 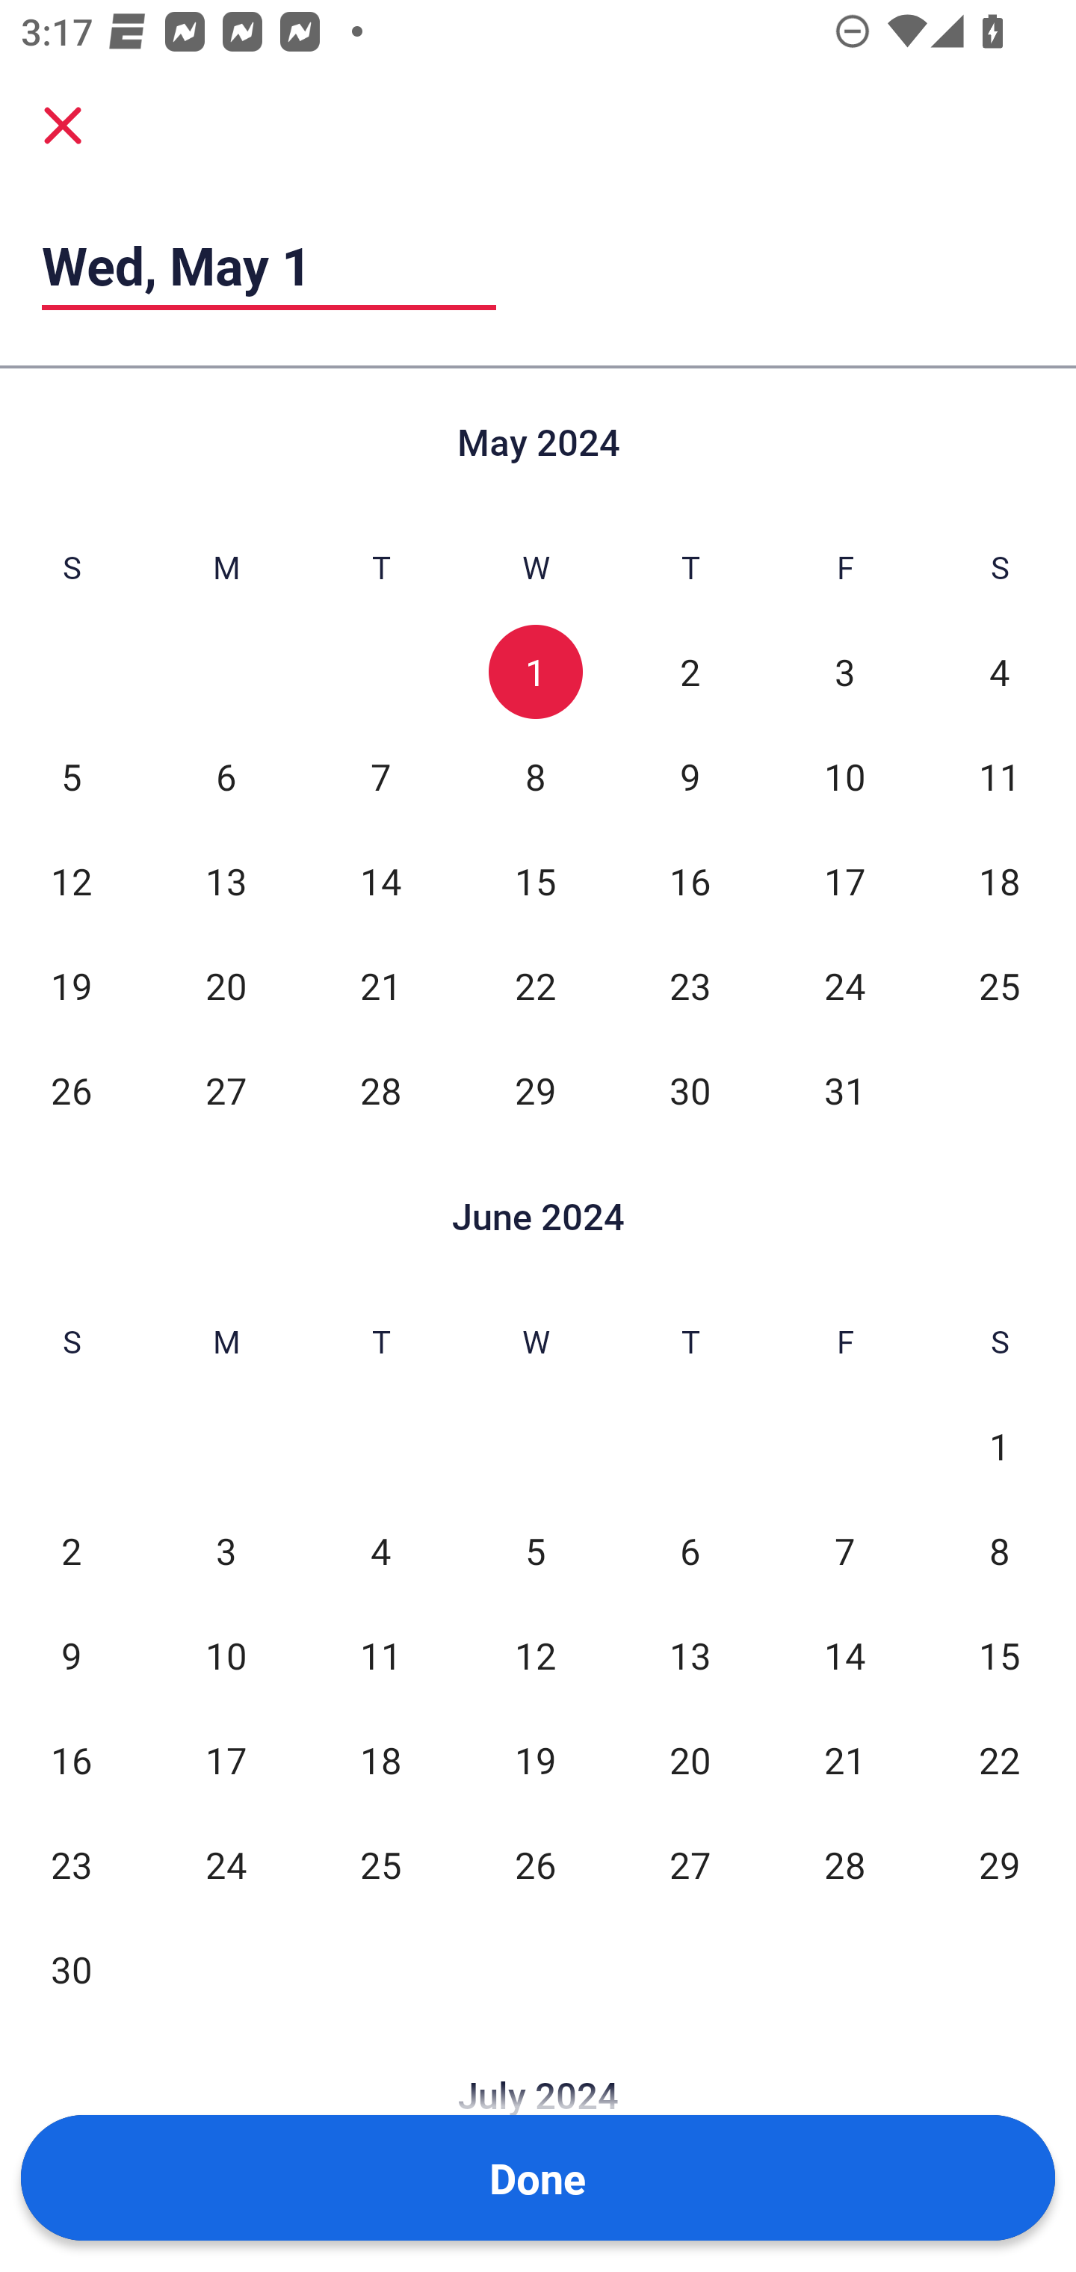 I want to click on Wed, May 1, so click(x=269, y=265).